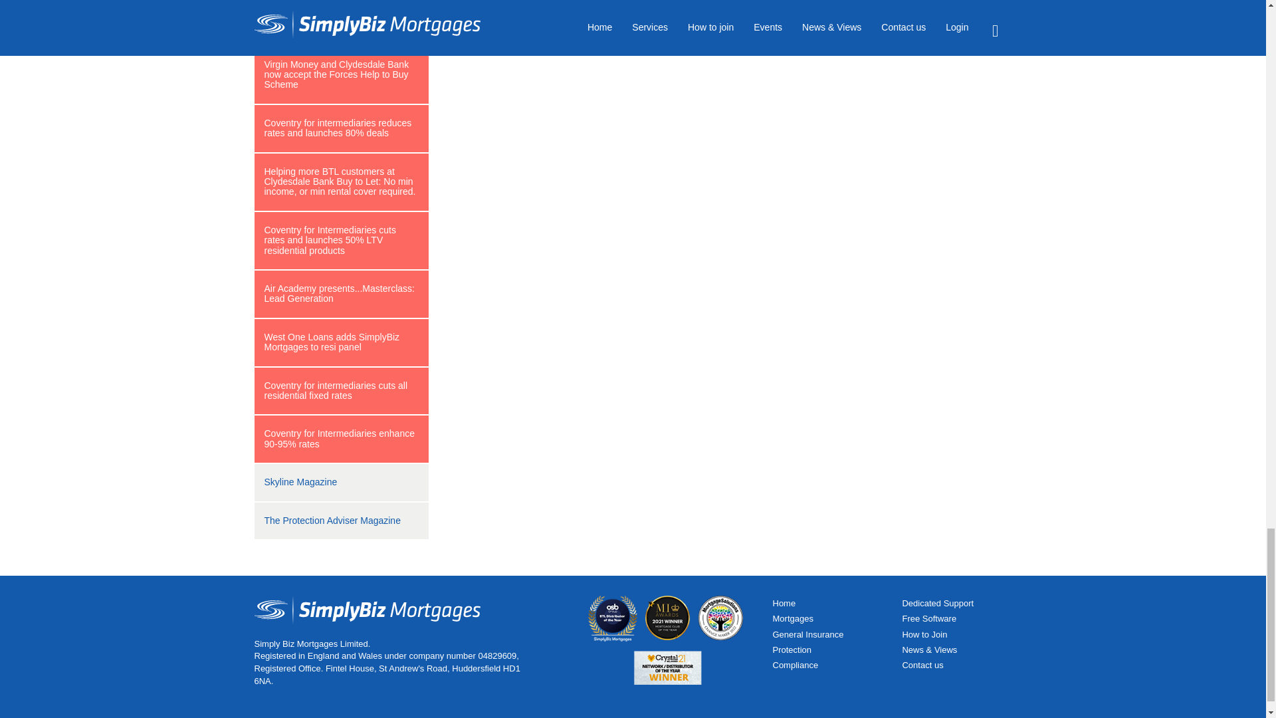 The image size is (1276, 718). I want to click on Free Software, so click(929, 618).